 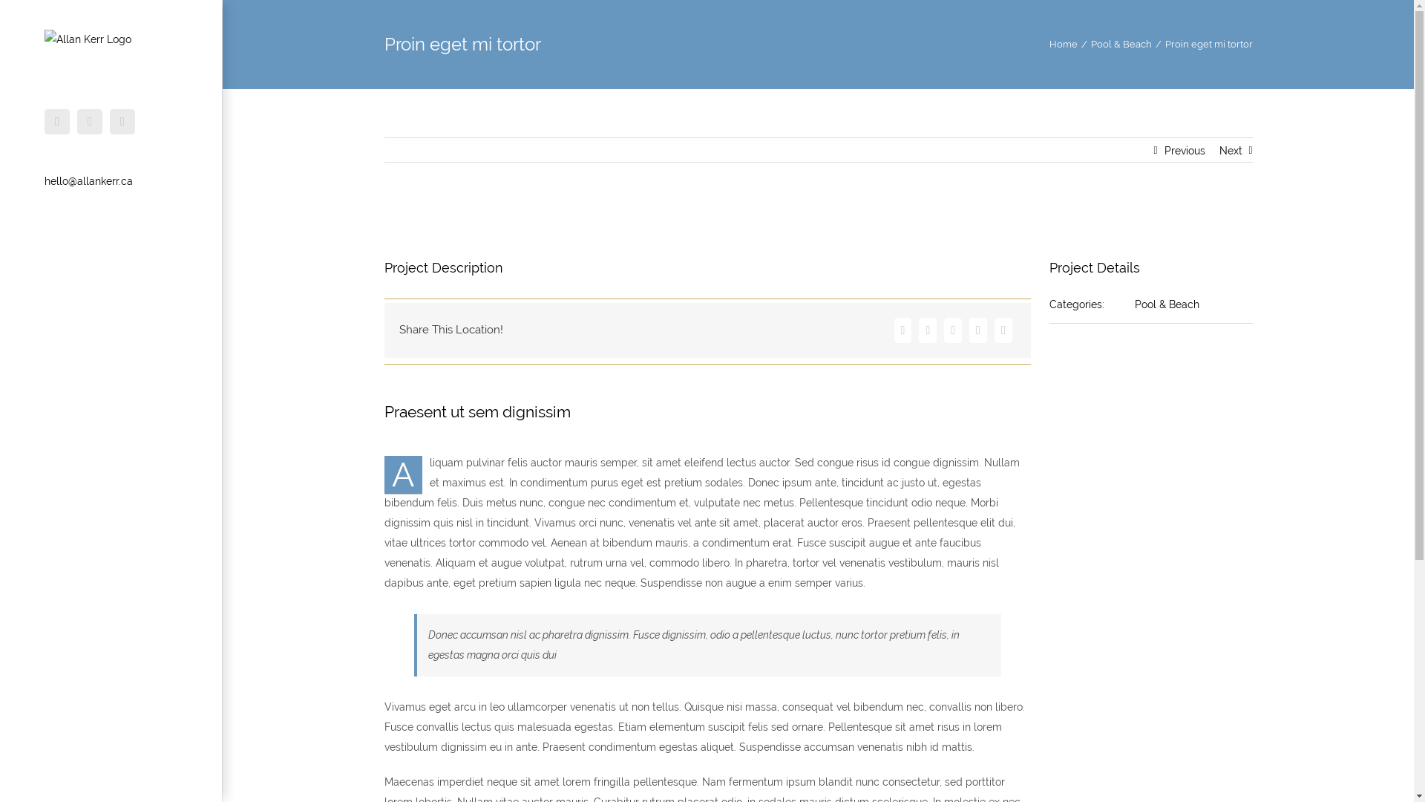 What do you see at coordinates (1231, 151) in the screenshot?
I see `Next` at bounding box center [1231, 151].